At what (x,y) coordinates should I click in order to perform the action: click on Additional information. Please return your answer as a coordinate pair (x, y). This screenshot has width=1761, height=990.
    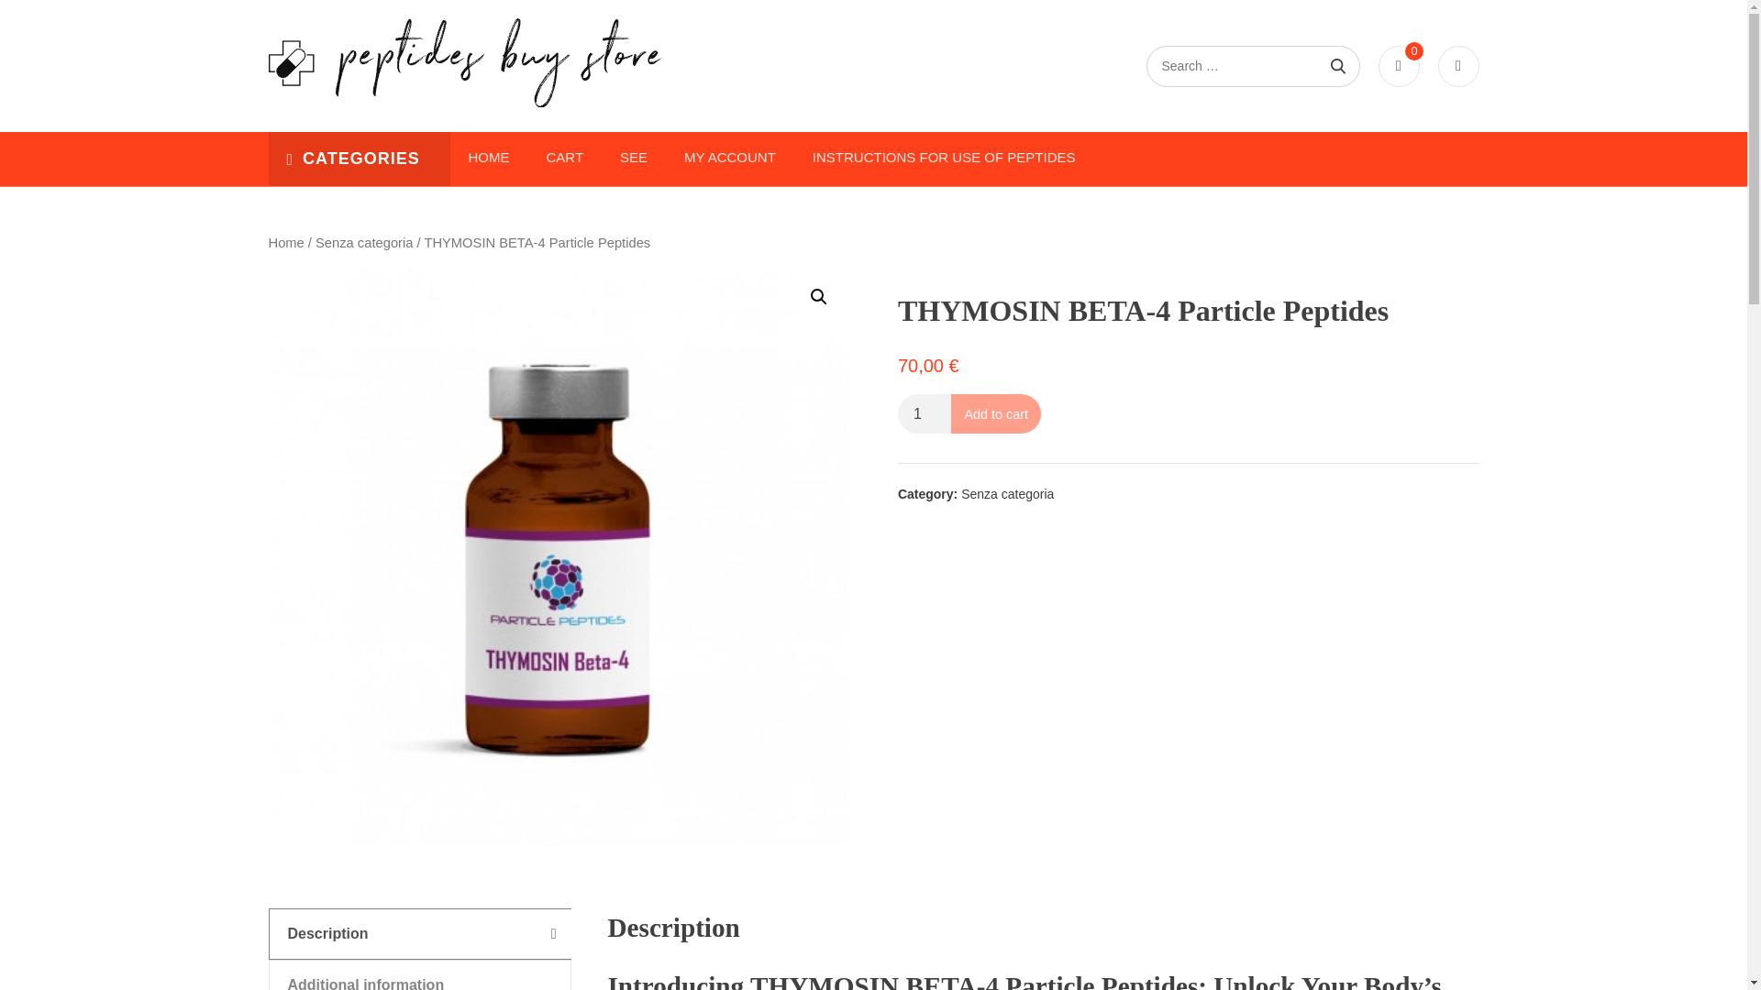
    Looking at the image, I should click on (420, 975).